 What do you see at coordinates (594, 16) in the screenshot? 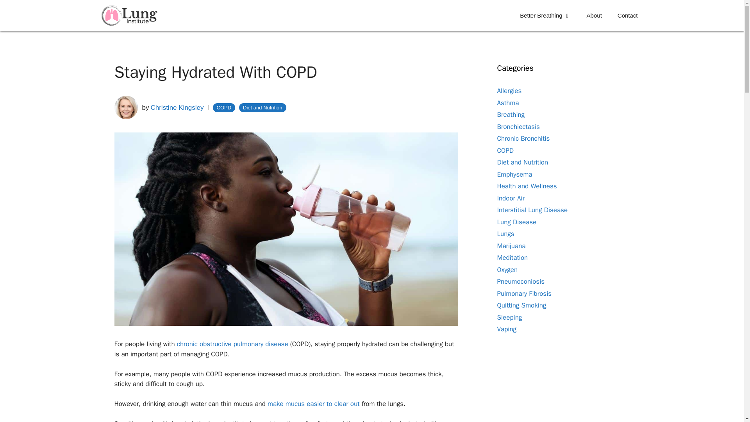
I see `About` at bounding box center [594, 16].